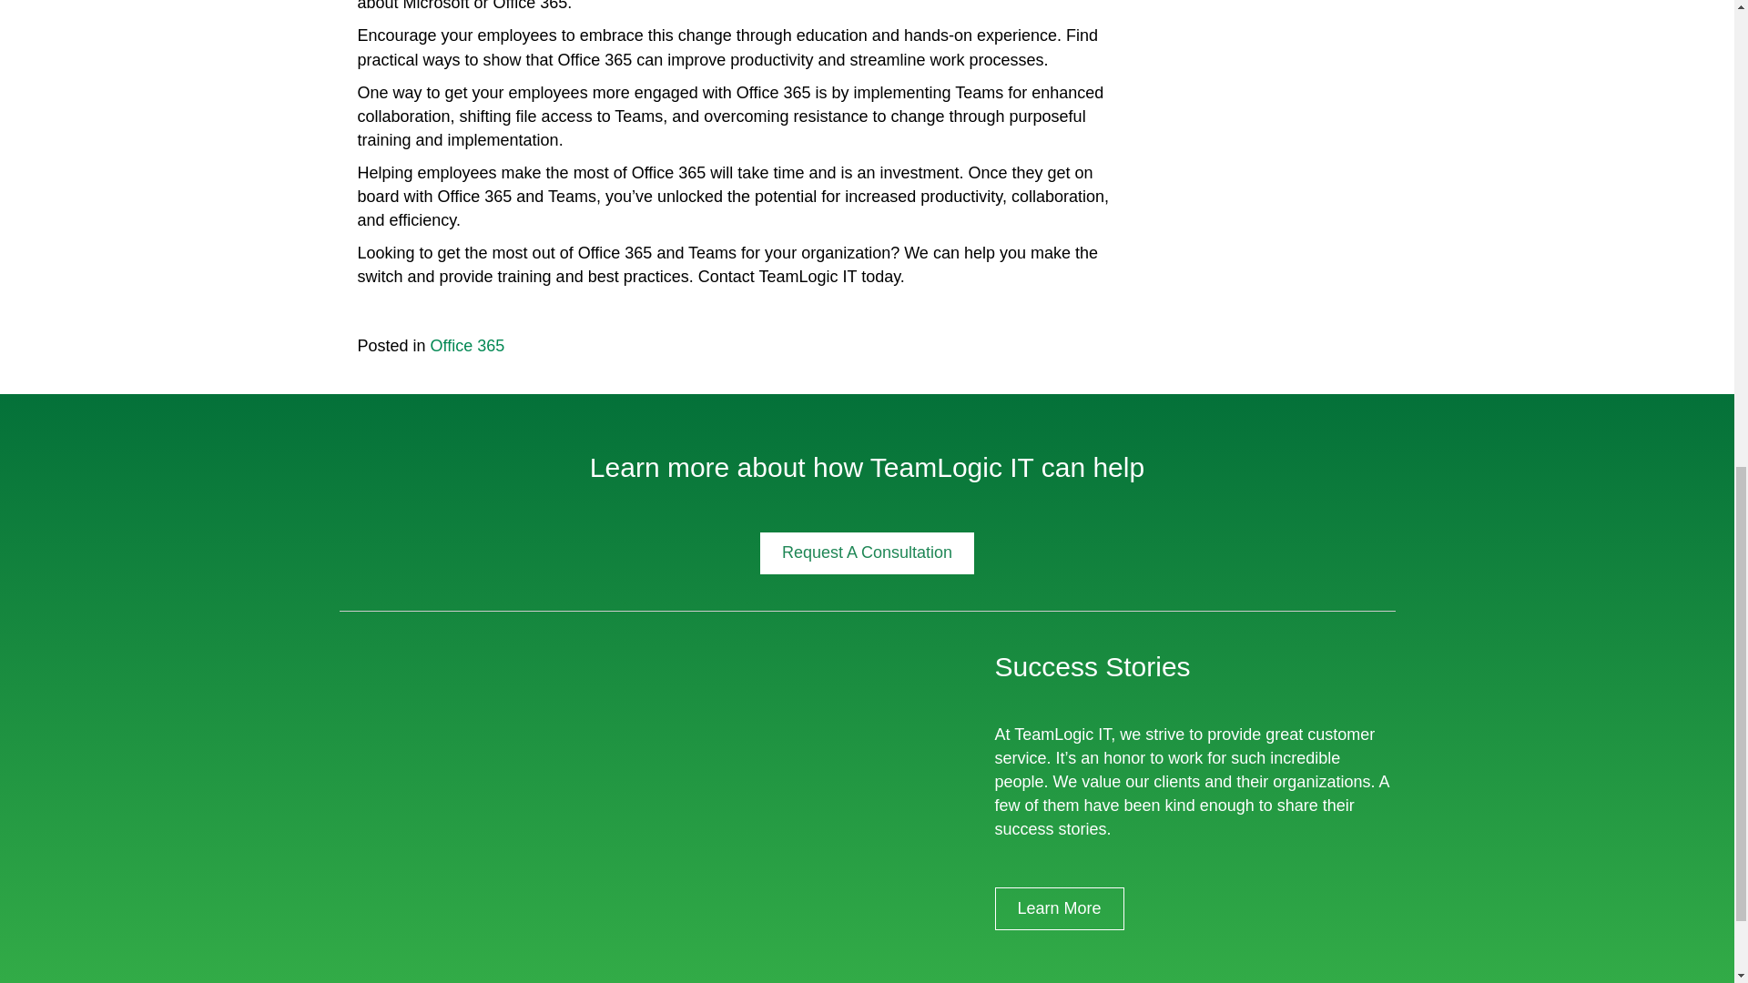  I want to click on Office 365, so click(467, 346).